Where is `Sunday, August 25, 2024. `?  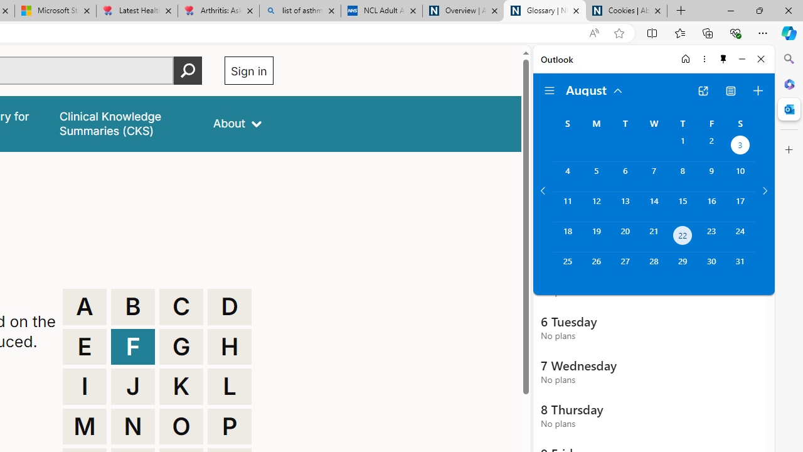 Sunday, August 25, 2024.  is located at coordinates (567, 267).